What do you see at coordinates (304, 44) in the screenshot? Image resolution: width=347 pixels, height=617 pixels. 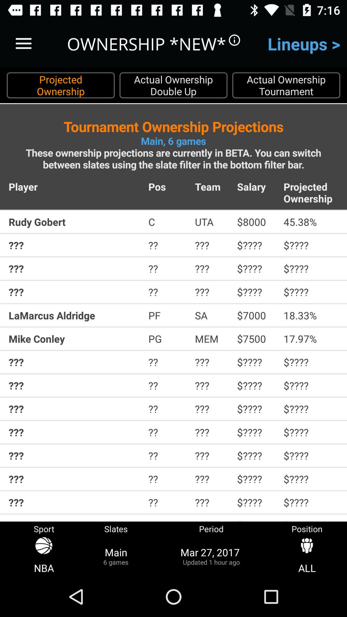 I see `press the lineups > item` at bounding box center [304, 44].